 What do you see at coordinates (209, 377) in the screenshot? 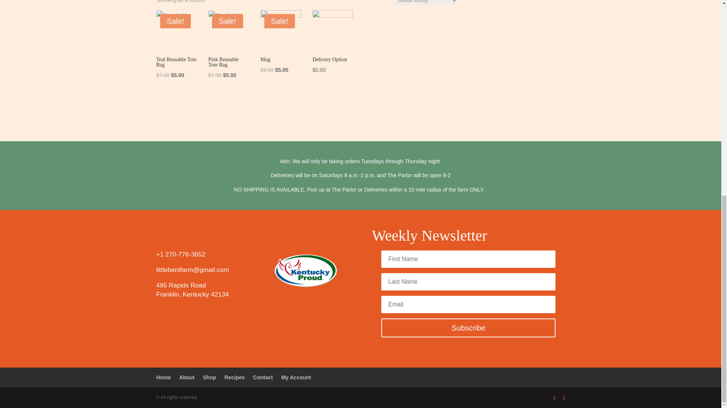
I see `Shop` at bounding box center [209, 377].